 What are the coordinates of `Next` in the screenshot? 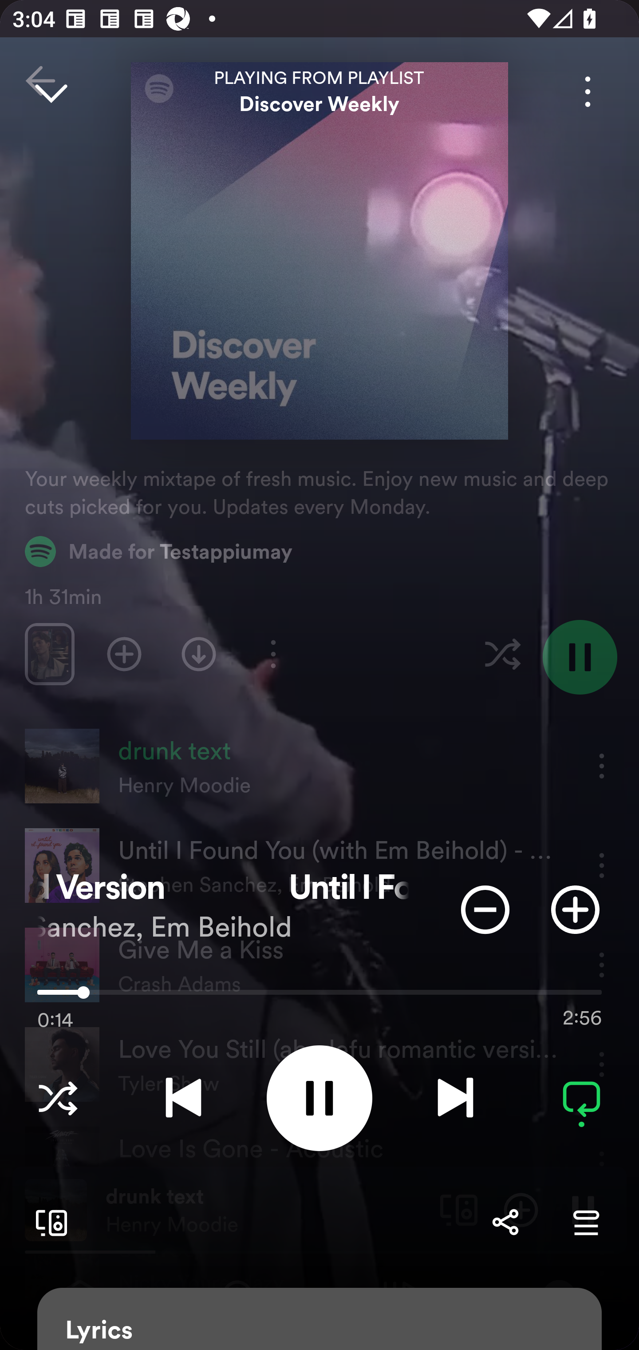 It's located at (455, 1098).